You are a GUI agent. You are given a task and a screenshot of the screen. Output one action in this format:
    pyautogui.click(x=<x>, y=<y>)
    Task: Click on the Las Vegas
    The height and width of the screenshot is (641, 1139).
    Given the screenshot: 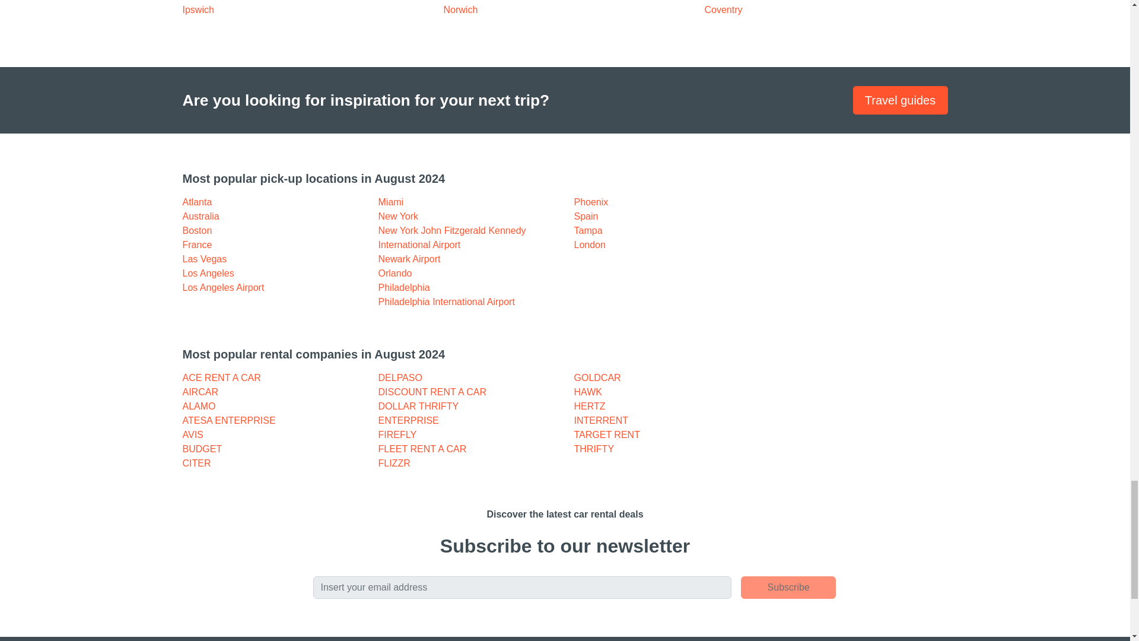 What is the action you would take?
    pyautogui.click(x=204, y=259)
    